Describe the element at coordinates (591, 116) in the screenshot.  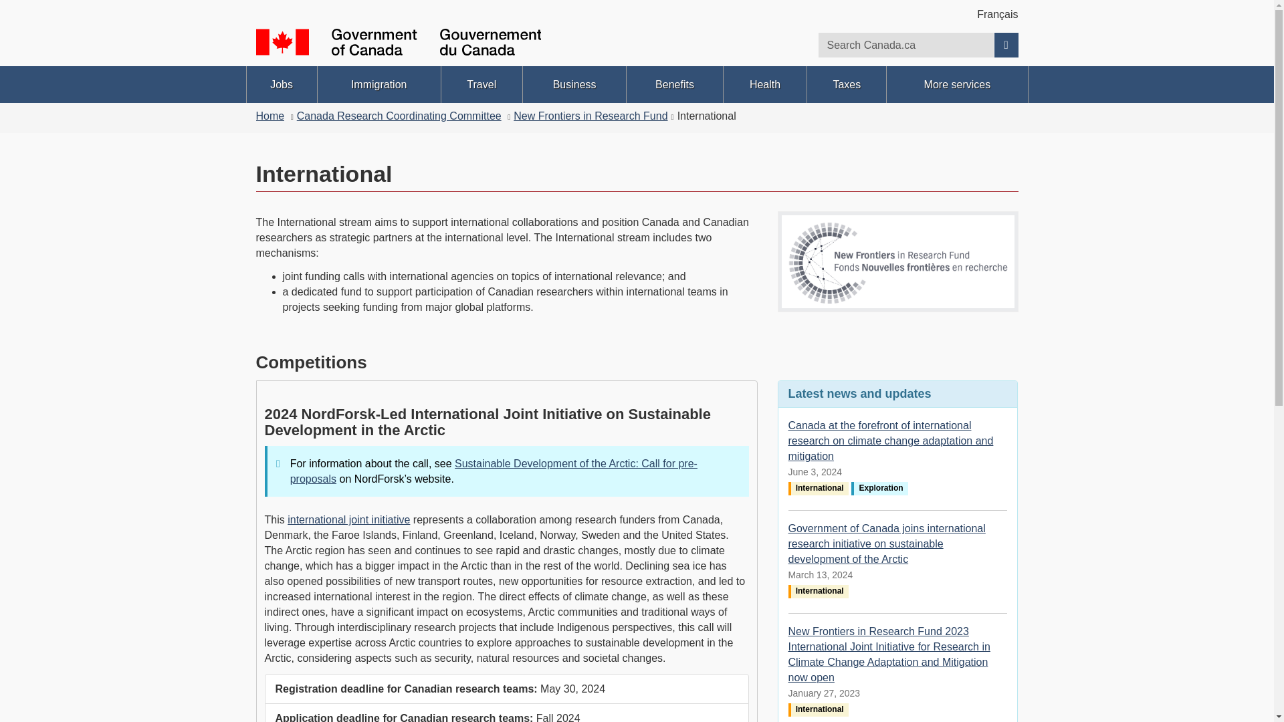
I see `New Frontiers in Research Fund` at that location.